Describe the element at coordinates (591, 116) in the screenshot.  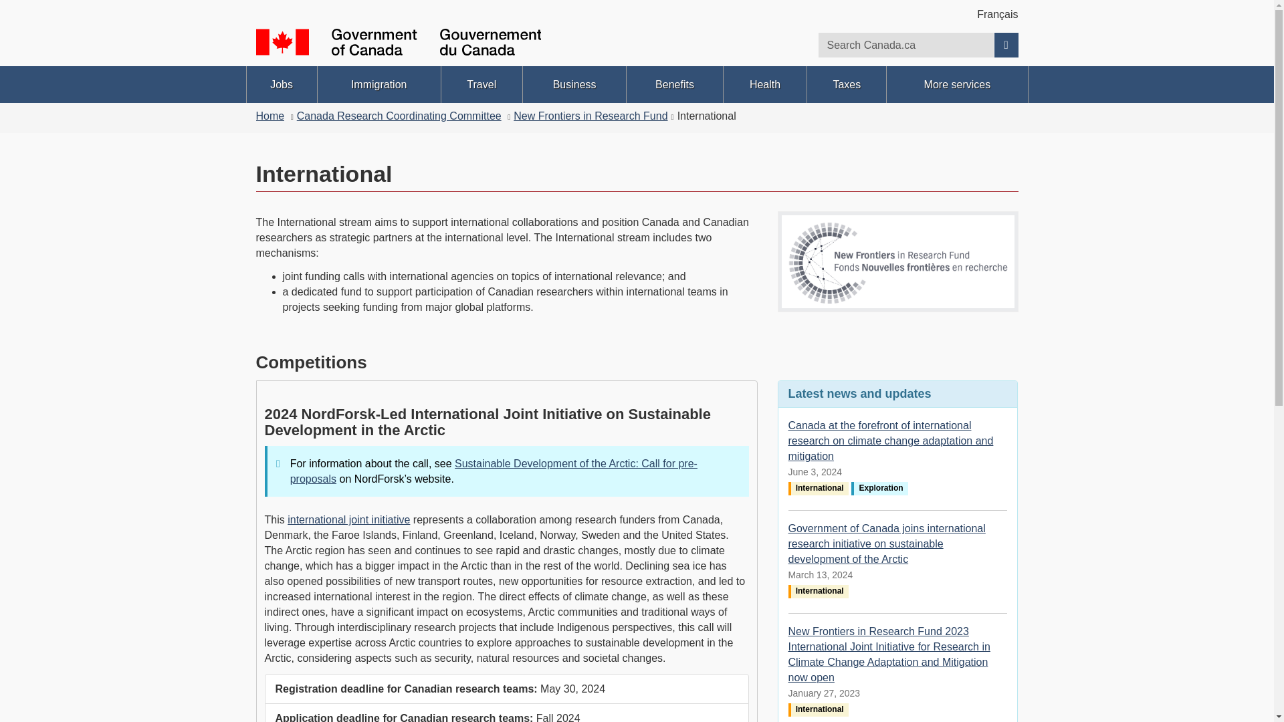
I see `New Frontiers in Research Fund` at that location.